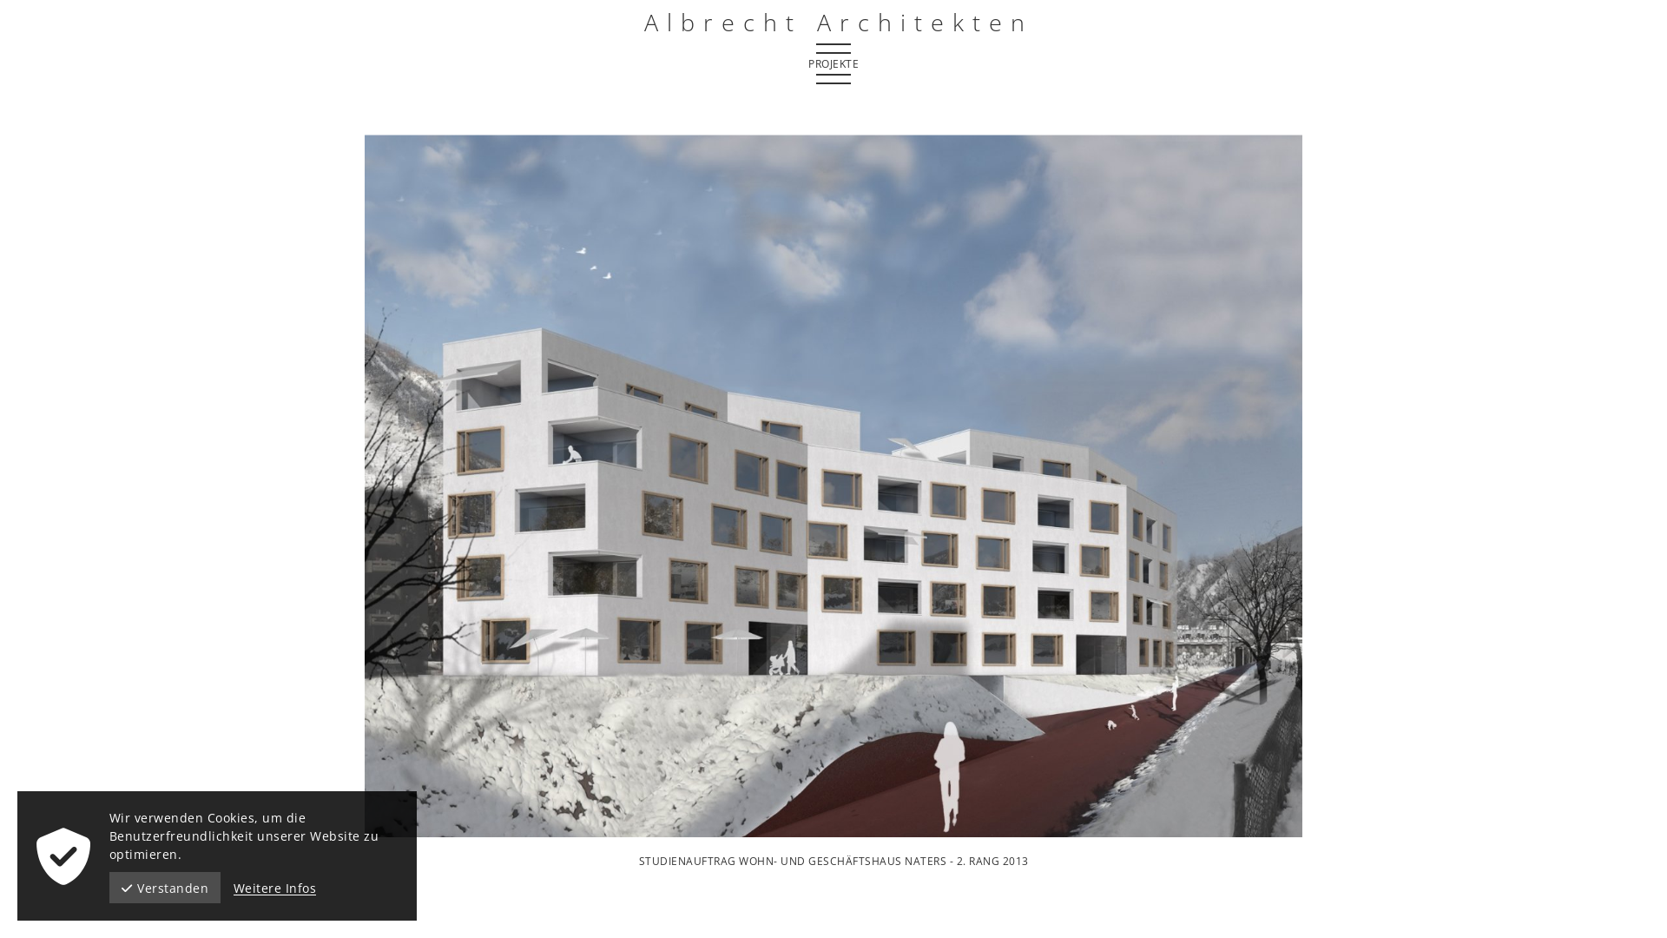 This screenshot has width=1667, height=938. Describe the element at coordinates (833, 23) in the screenshot. I see `Albrecht Architekten` at that location.